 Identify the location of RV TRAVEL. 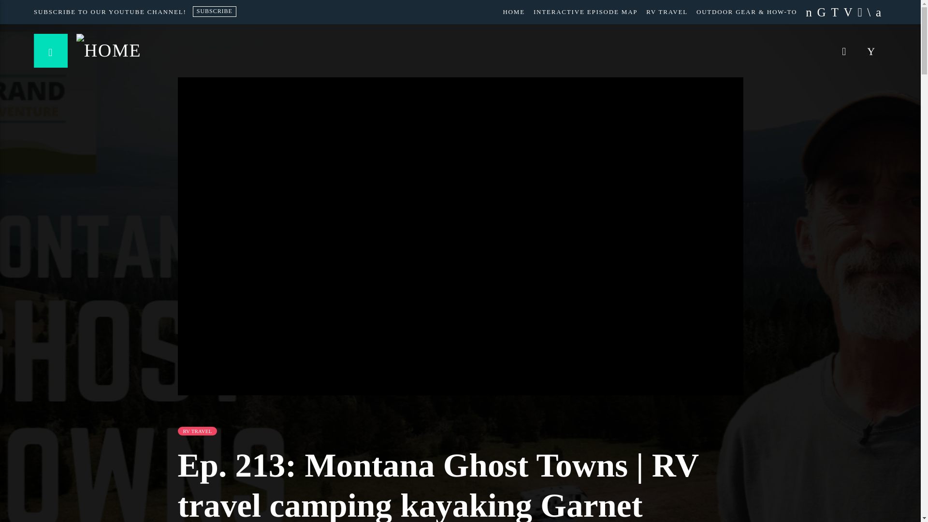
(667, 12).